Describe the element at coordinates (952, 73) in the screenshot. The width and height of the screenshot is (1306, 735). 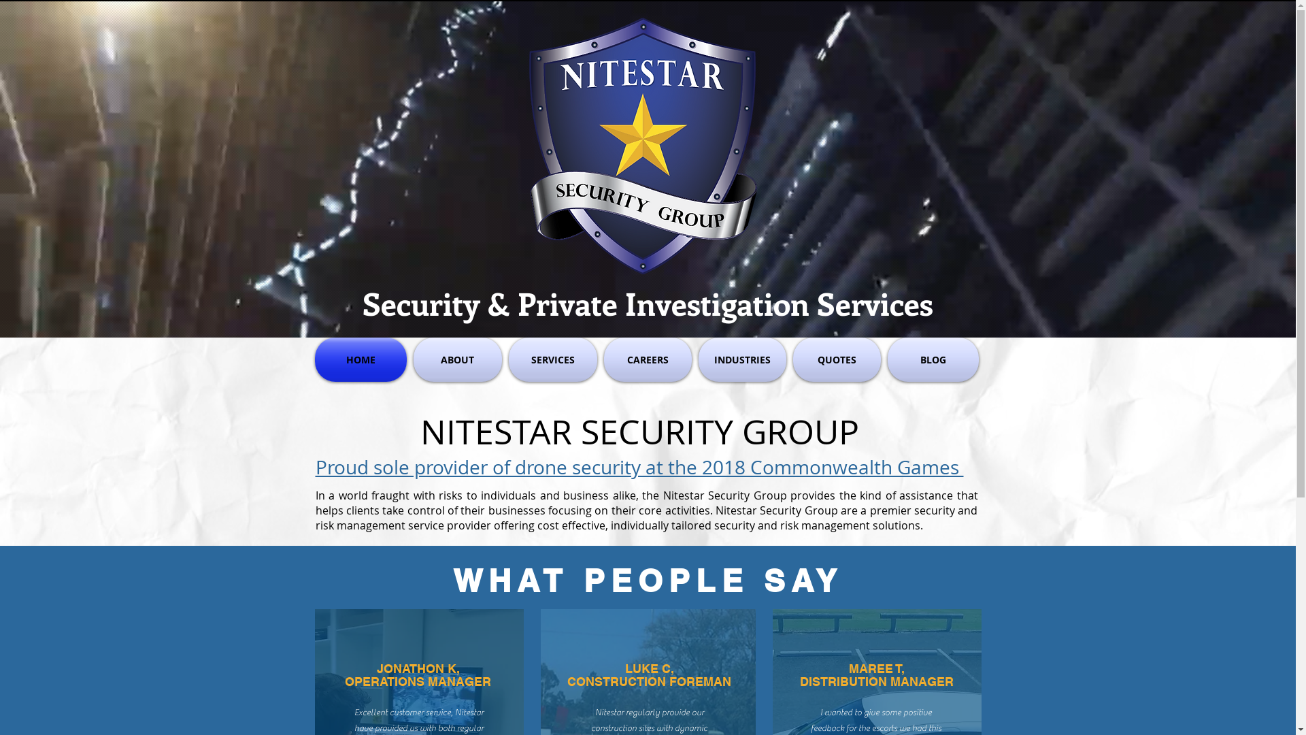
I see `BLOG` at that location.